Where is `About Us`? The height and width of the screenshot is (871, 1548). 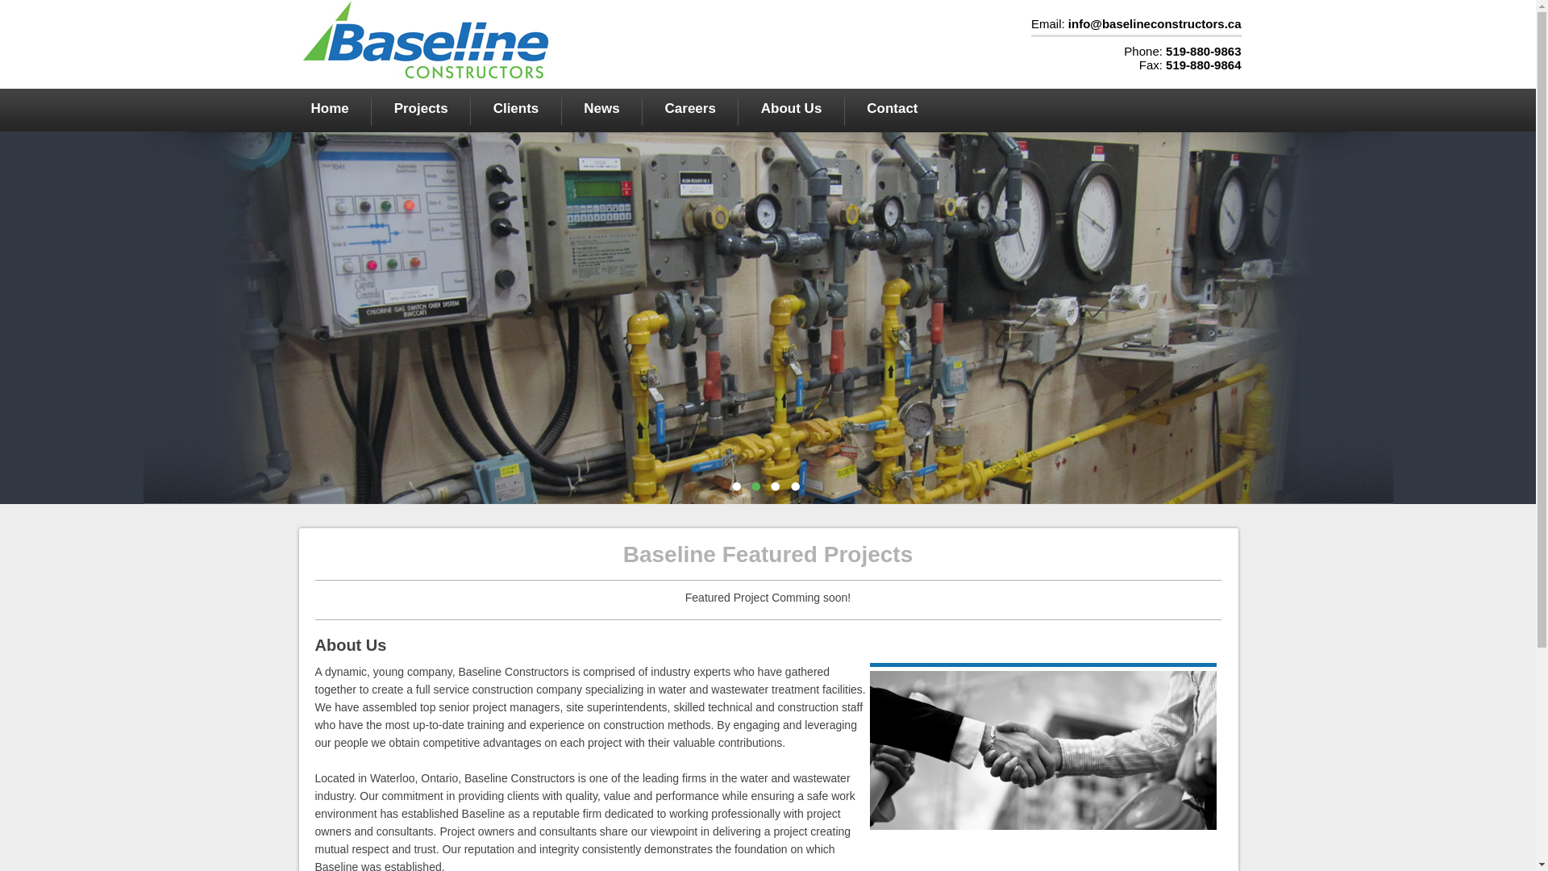
About Us is located at coordinates (792, 108).